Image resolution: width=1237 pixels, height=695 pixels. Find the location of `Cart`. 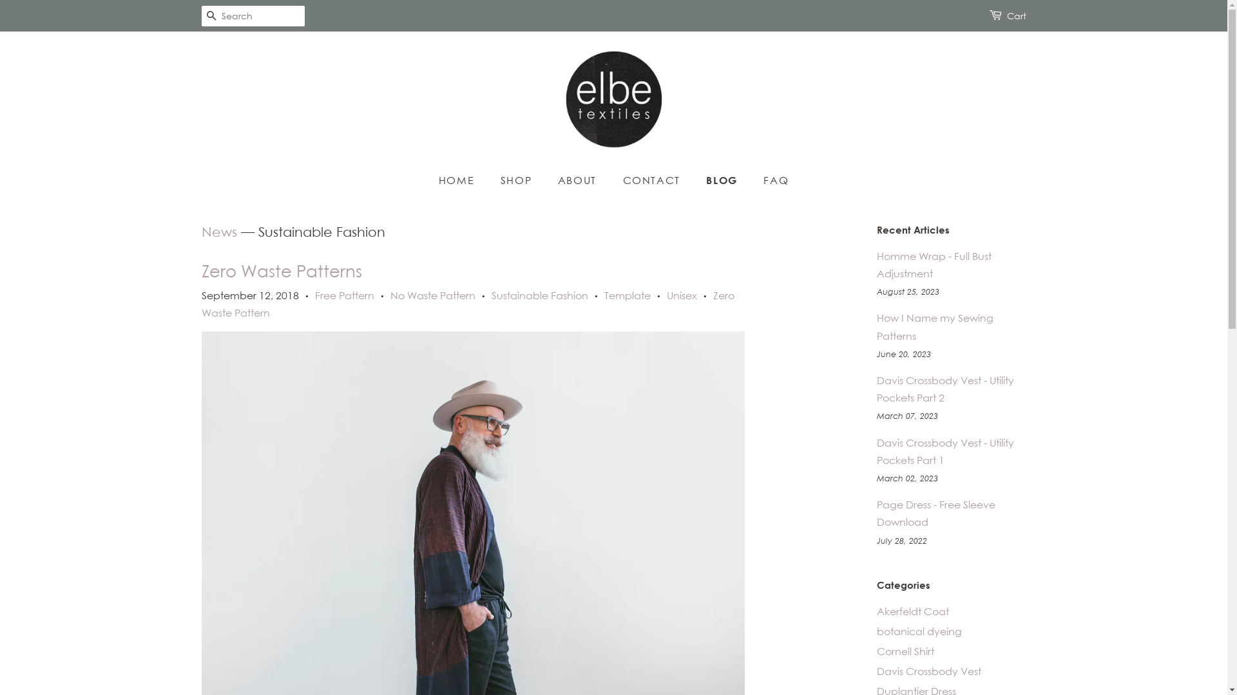

Cart is located at coordinates (1016, 16).